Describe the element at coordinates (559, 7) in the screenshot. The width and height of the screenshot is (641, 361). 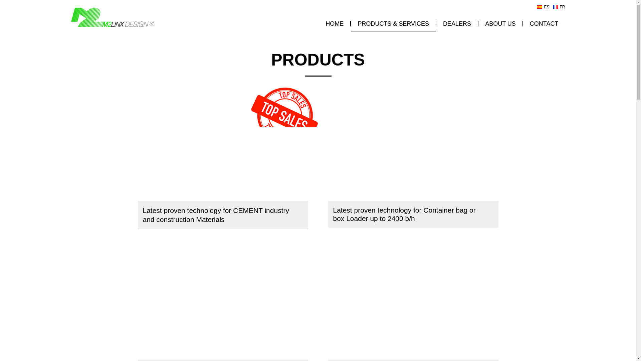
I see `FR` at that location.